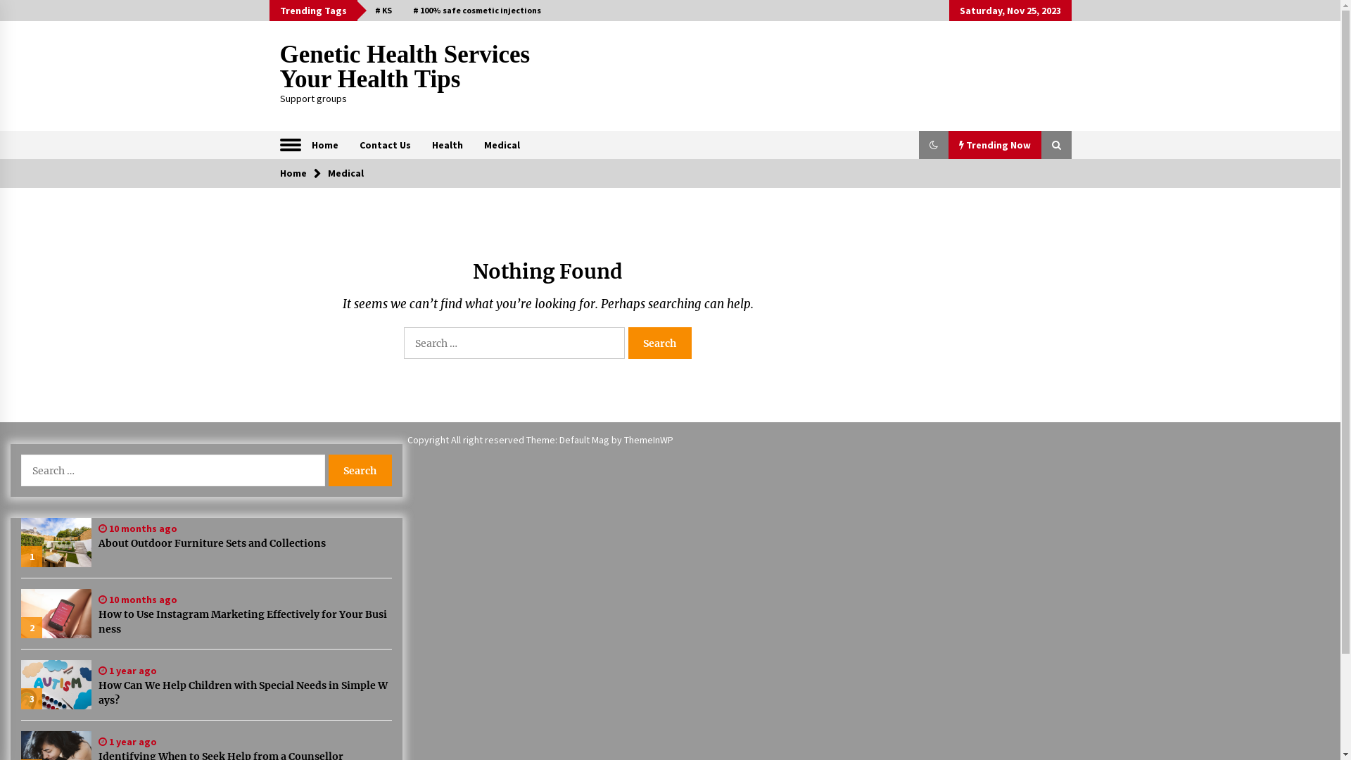 This screenshot has width=1351, height=760. What do you see at coordinates (245, 693) in the screenshot?
I see `How Can We Help Children with Special Needs in Simple Ways?` at bounding box center [245, 693].